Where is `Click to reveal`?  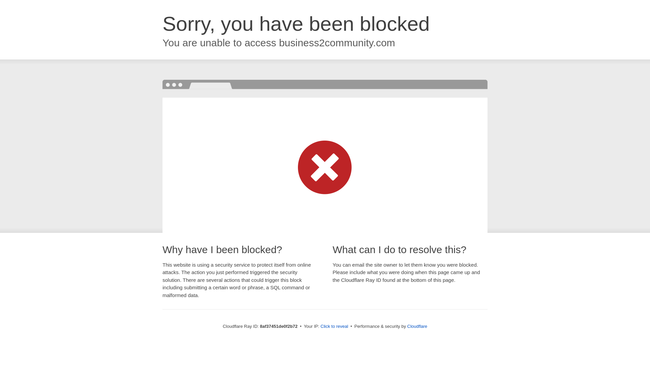
Click to reveal is located at coordinates (334, 326).